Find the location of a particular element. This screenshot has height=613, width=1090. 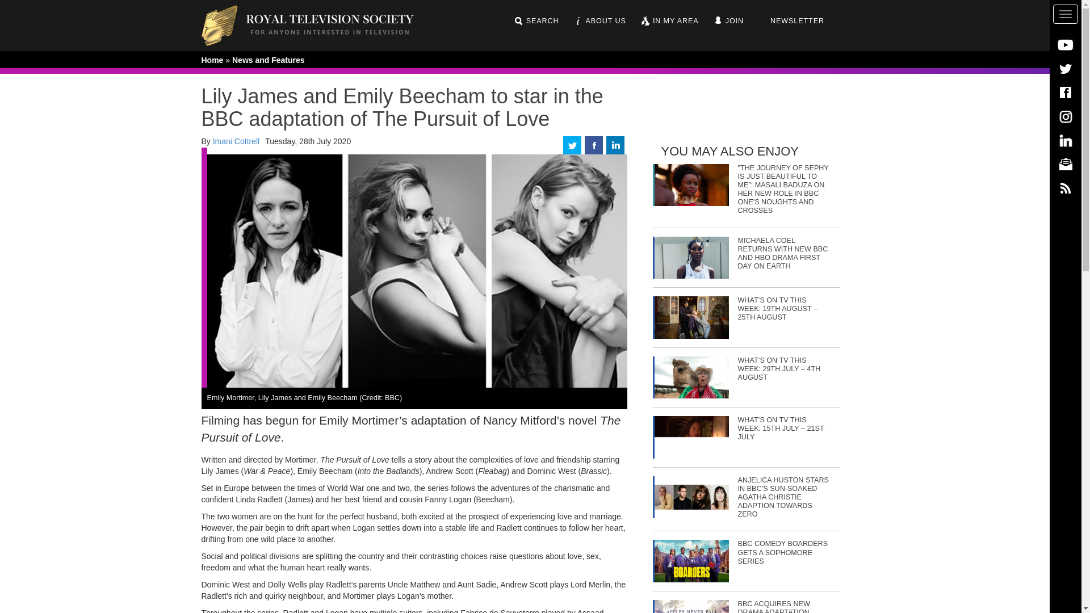

Instagram is located at coordinates (1065, 116).